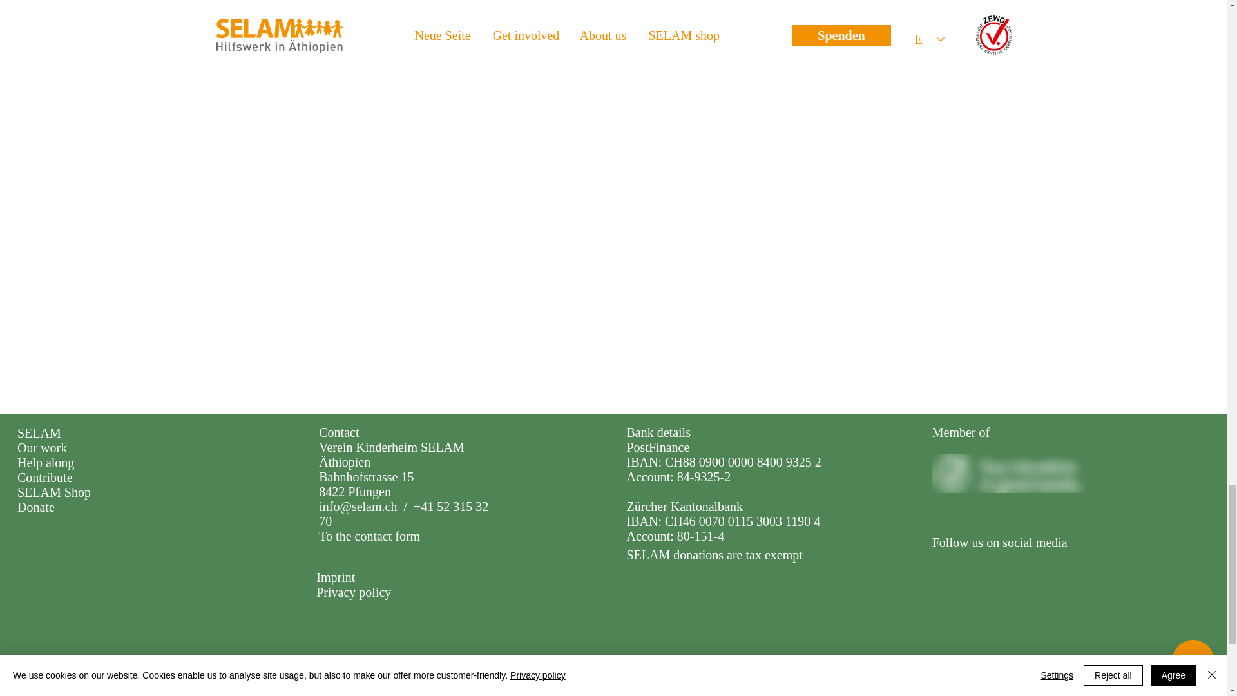 This screenshot has height=696, width=1237. I want to click on Contact, so click(339, 432).